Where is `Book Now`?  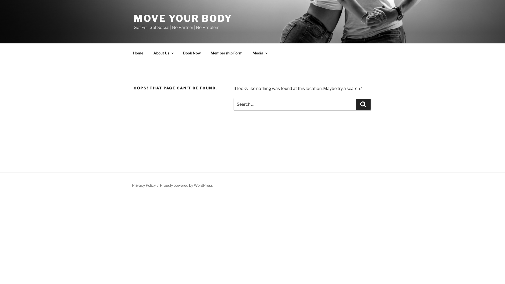
Book Now is located at coordinates (192, 53).